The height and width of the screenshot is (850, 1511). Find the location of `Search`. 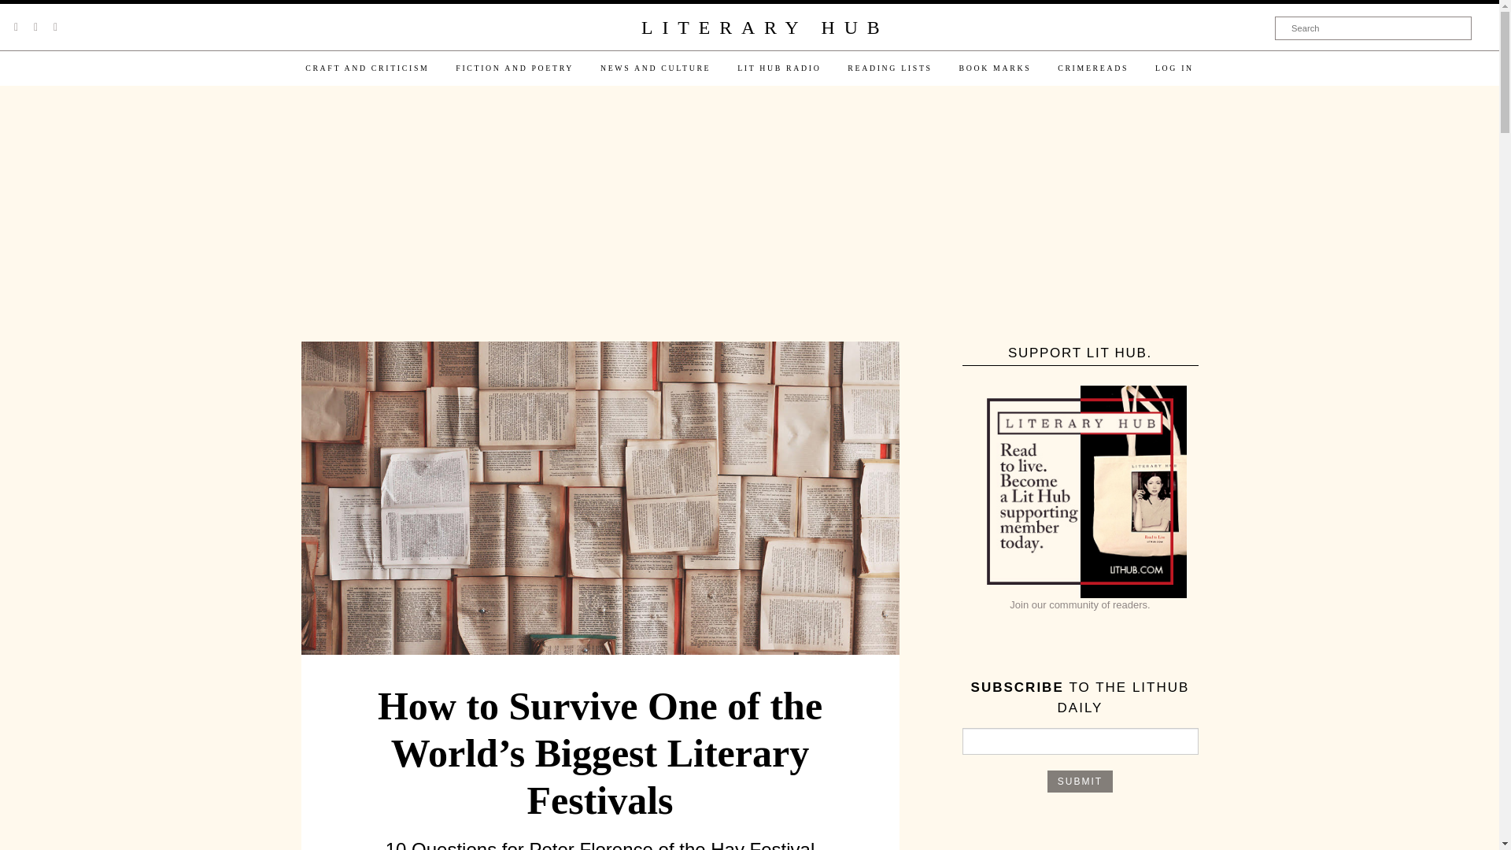

Search is located at coordinates (1373, 28).